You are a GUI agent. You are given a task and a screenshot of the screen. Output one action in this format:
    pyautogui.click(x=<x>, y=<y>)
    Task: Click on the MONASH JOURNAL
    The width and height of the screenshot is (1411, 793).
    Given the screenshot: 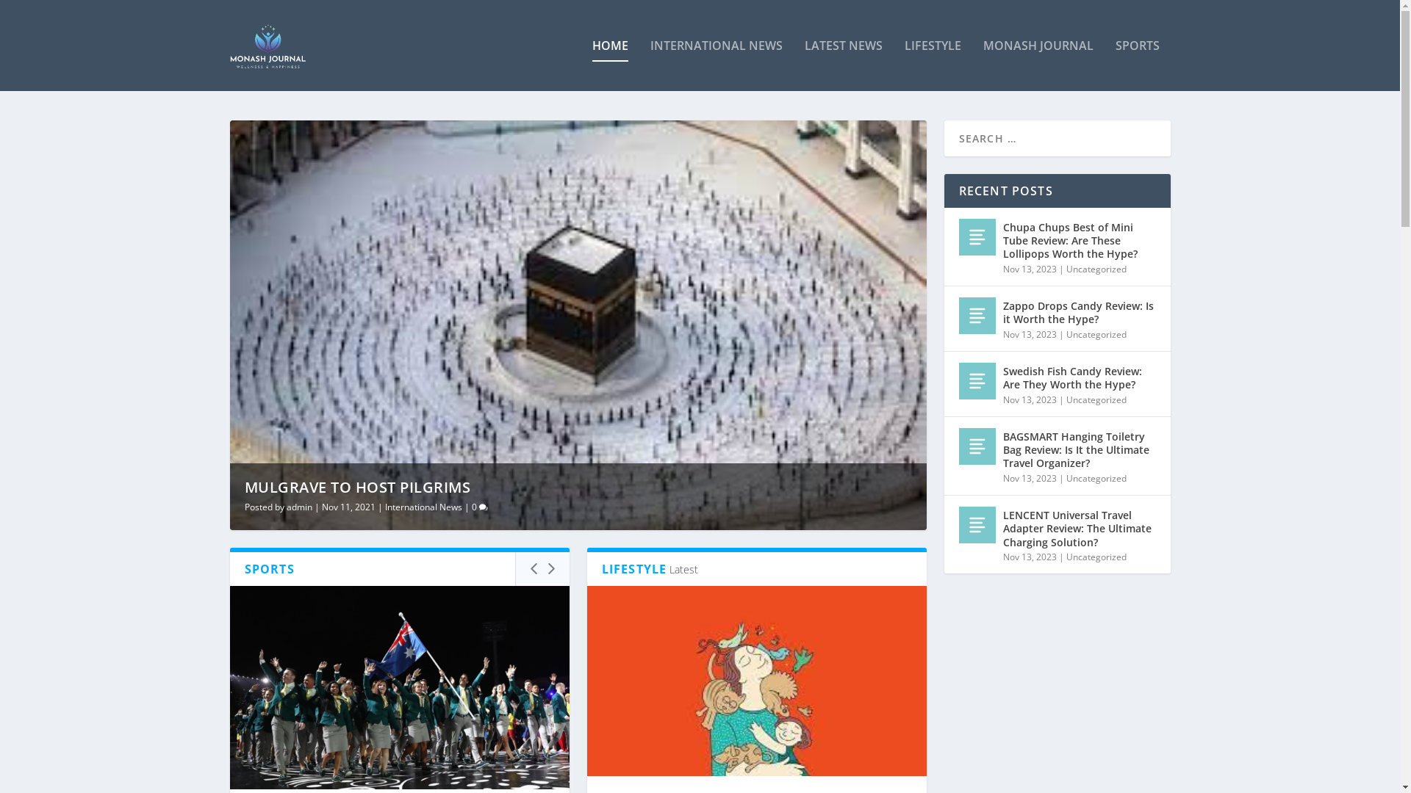 What is the action you would take?
    pyautogui.click(x=1038, y=65)
    